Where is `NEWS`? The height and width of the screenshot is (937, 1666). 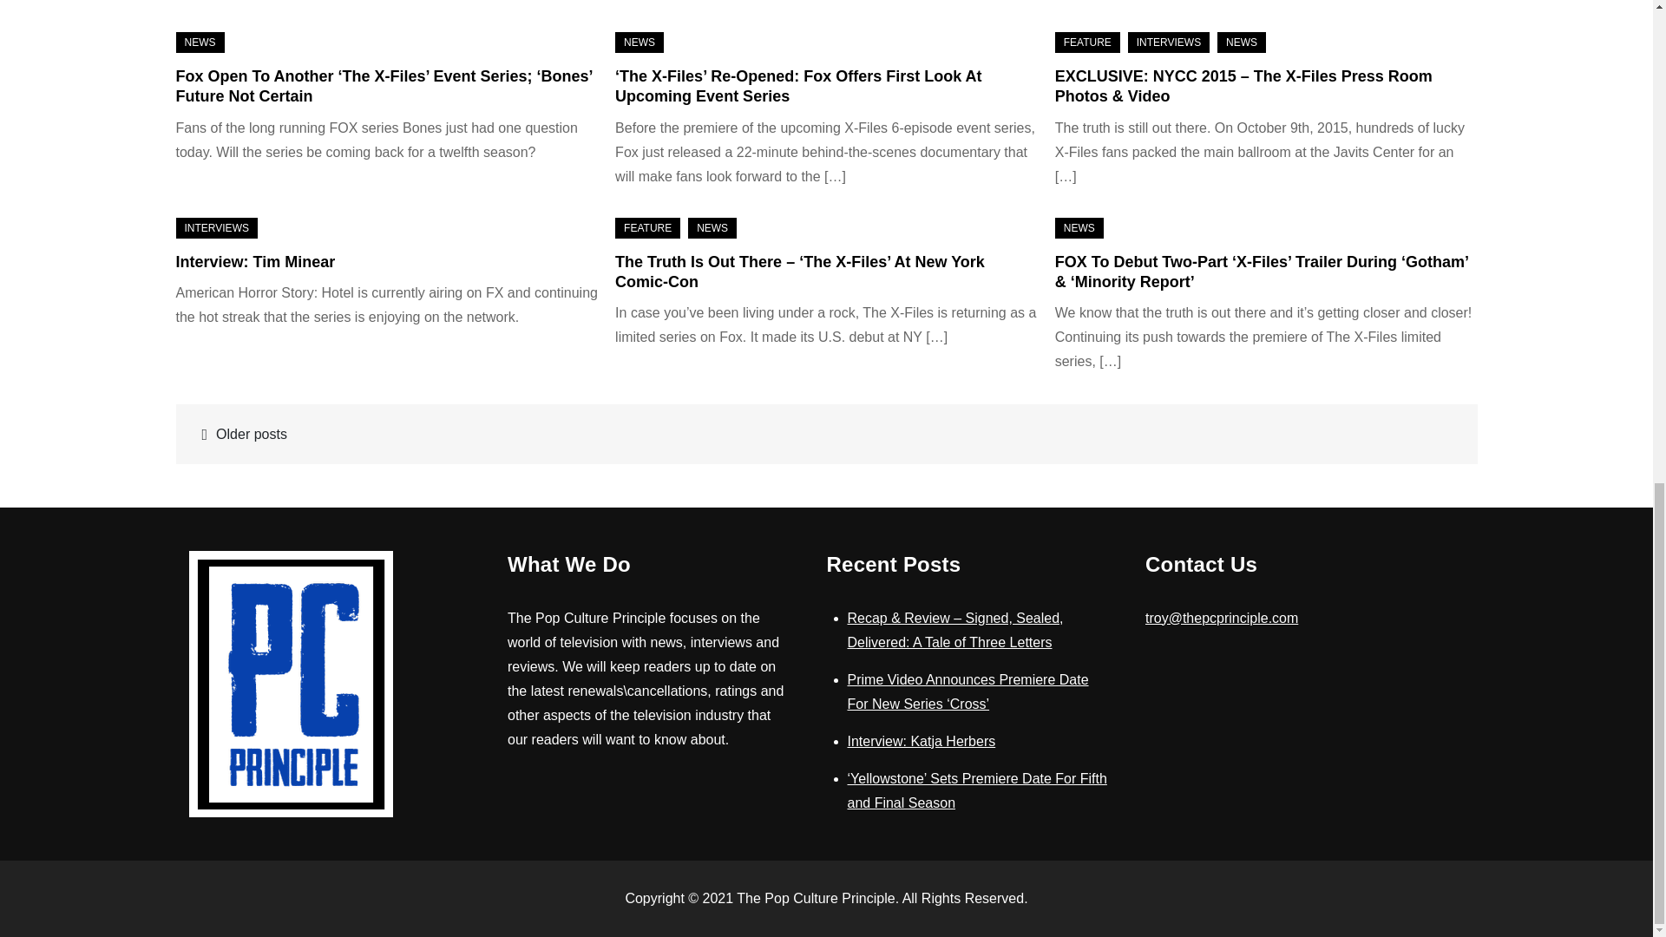 NEWS is located at coordinates (639, 42).